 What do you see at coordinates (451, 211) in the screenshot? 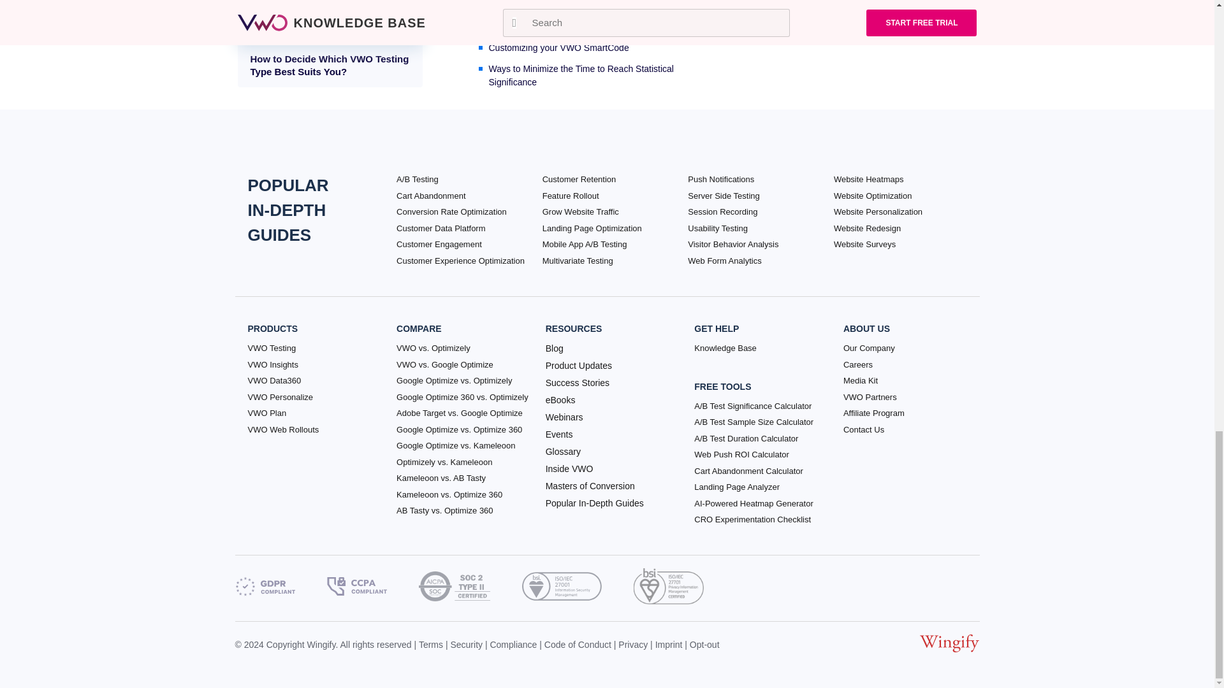
I see `Conversion Rate Optimization` at bounding box center [451, 211].